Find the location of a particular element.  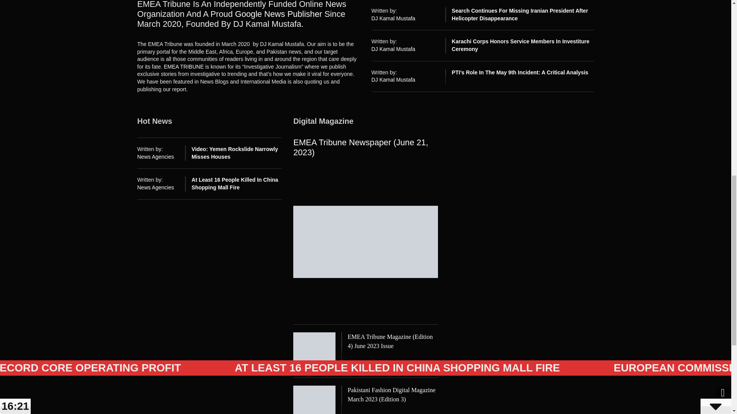

Karachi Corps Honors Service Members in Investiture Ceremony is located at coordinates (521, 45).